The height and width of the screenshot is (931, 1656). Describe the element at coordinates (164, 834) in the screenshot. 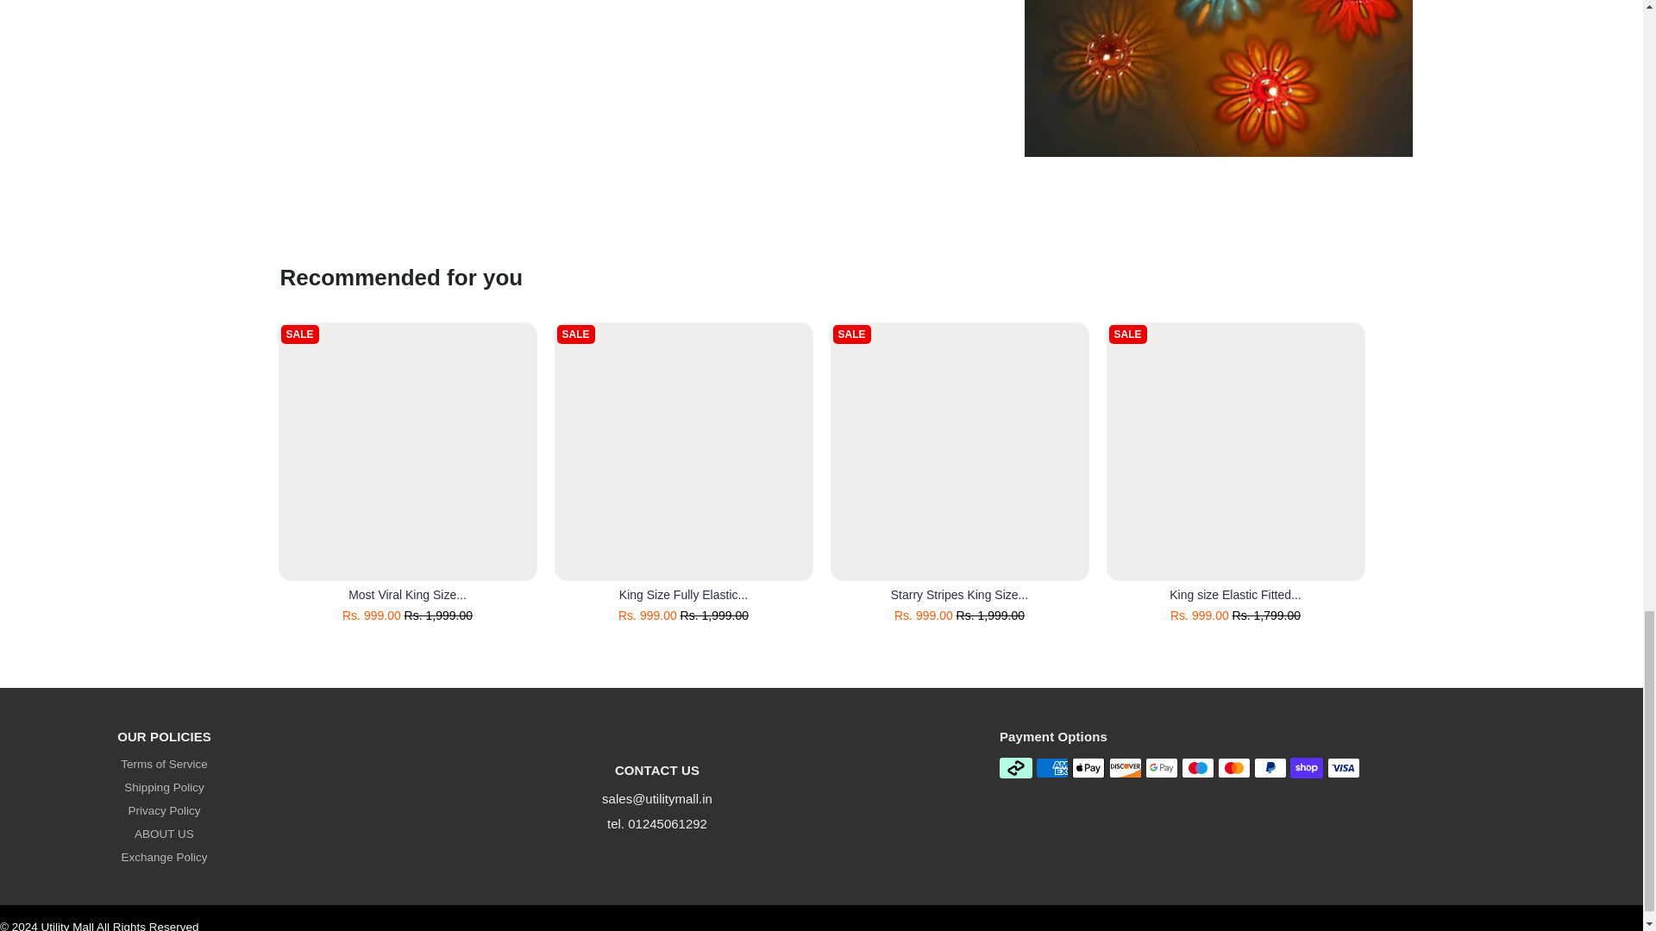

I see `ABOUT US` at that location.